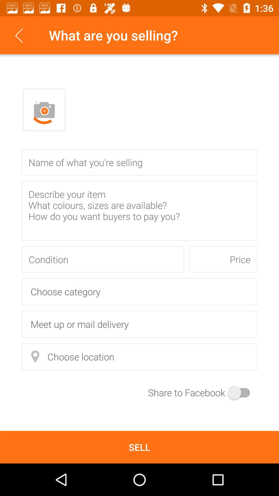 The image size is (279, 496). What do you see at coordinates (139, 162) in the screenshot?
I see `space for product name` at bounding box center [139, 162].